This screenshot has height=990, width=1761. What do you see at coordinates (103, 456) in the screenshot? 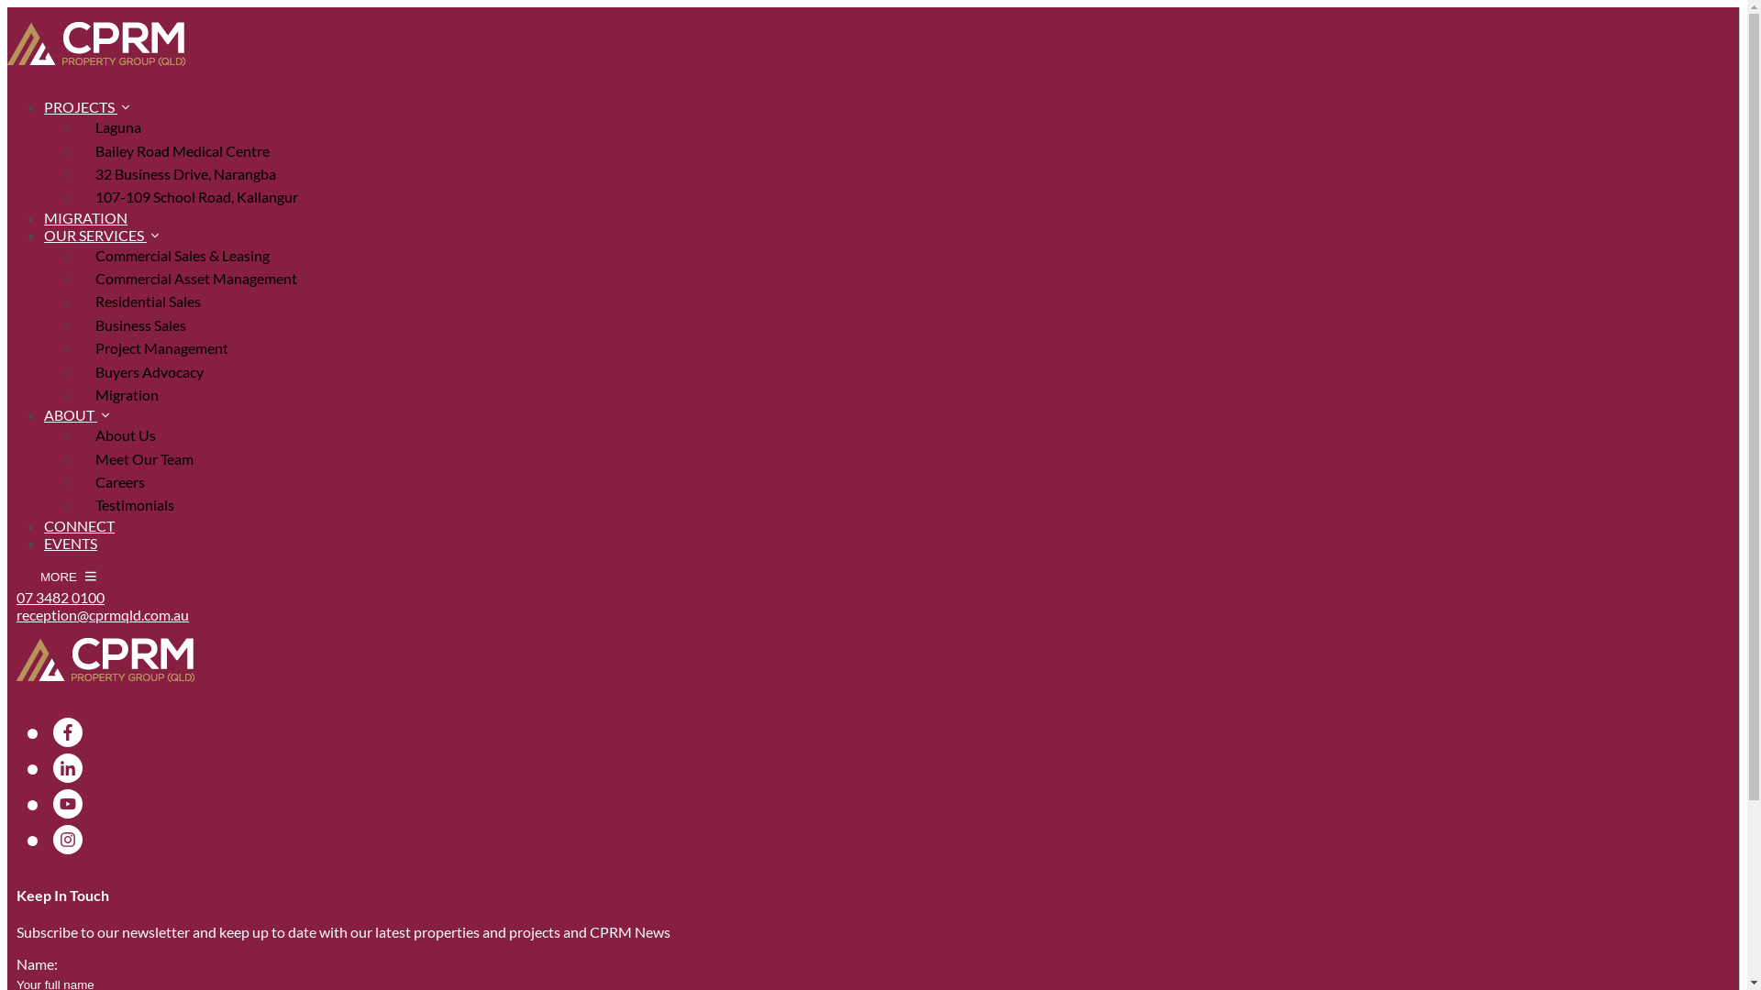
I see `Meet Our Team` at bounding box center [103, 456].